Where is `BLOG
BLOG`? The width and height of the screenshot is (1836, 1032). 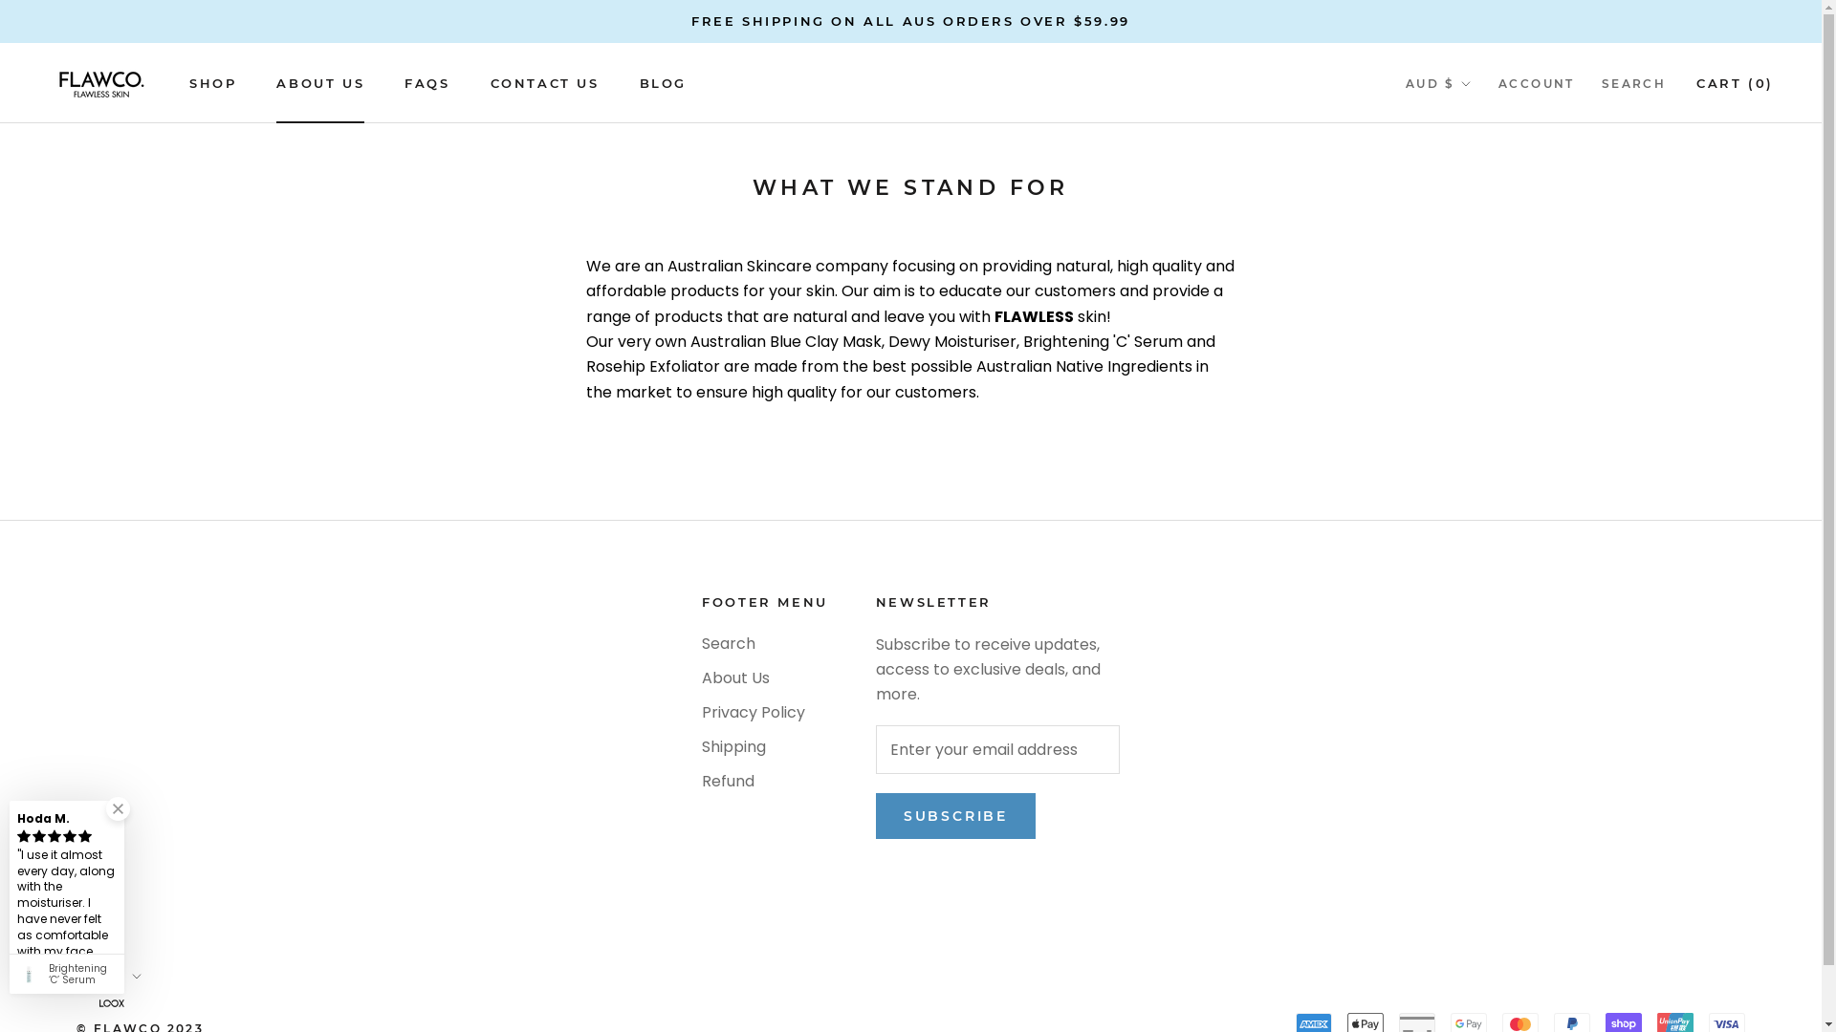 BLOG
BLOG is located at coordinates (664, 83).